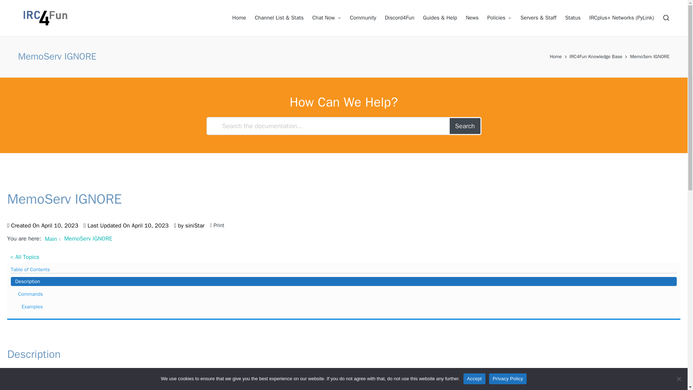 The height and width of the screenshot is (390, 693). I want to click on Description, so click(344, 281).